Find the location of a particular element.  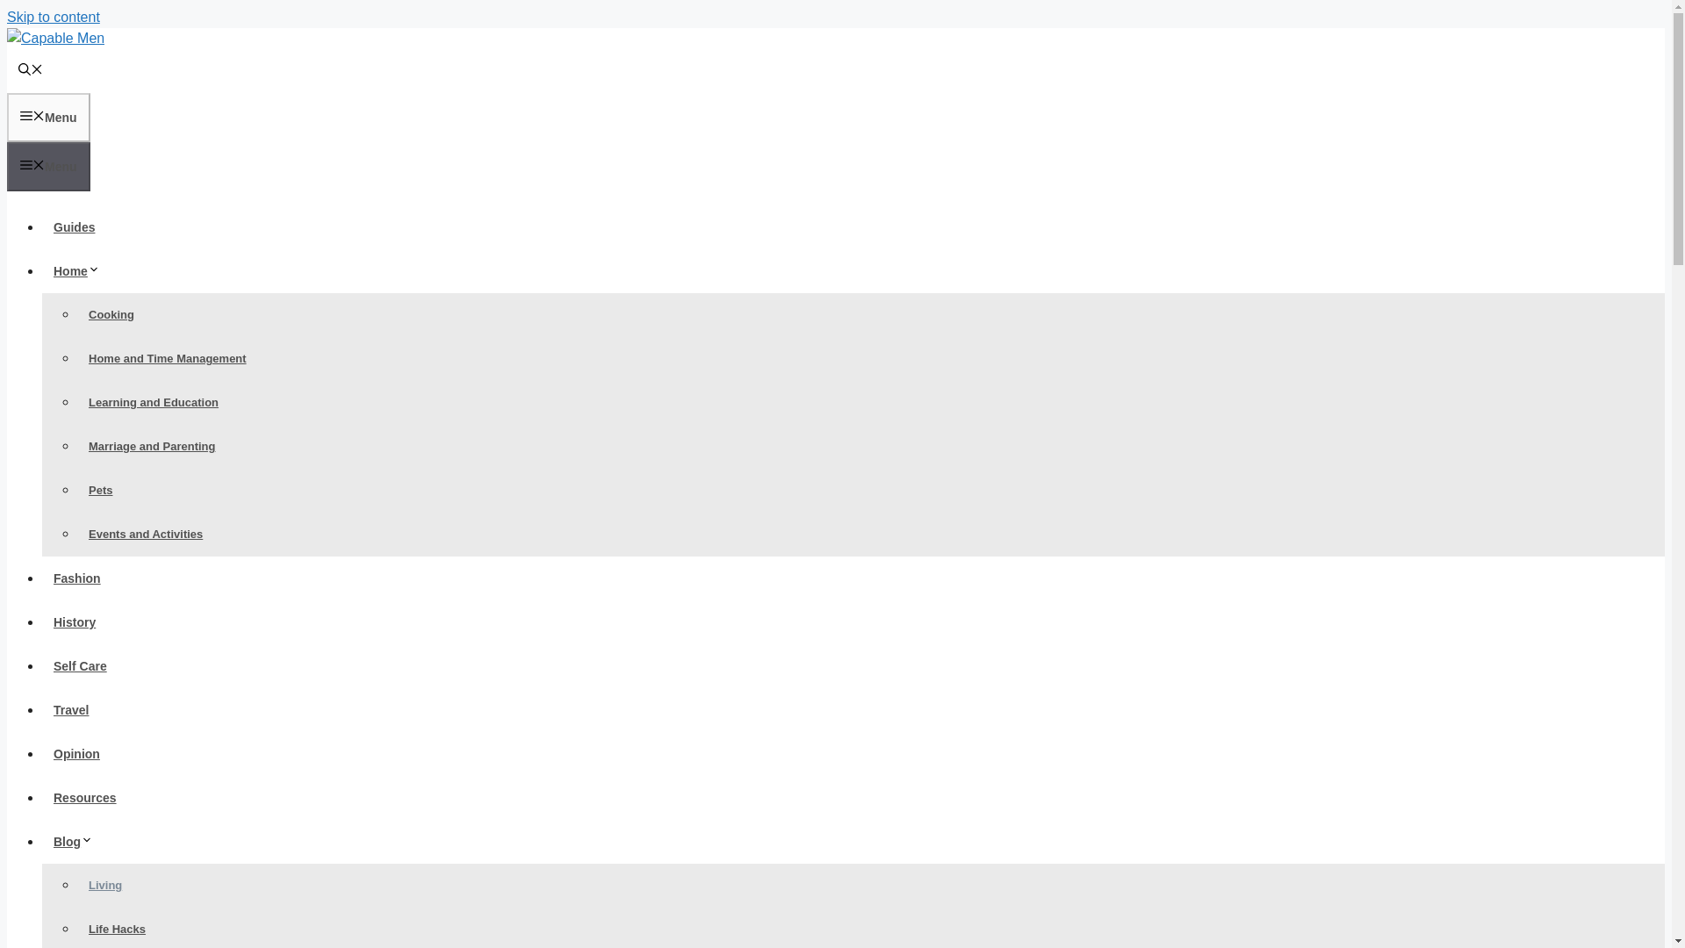

Learning and Education is located at coordinates (153, 402).